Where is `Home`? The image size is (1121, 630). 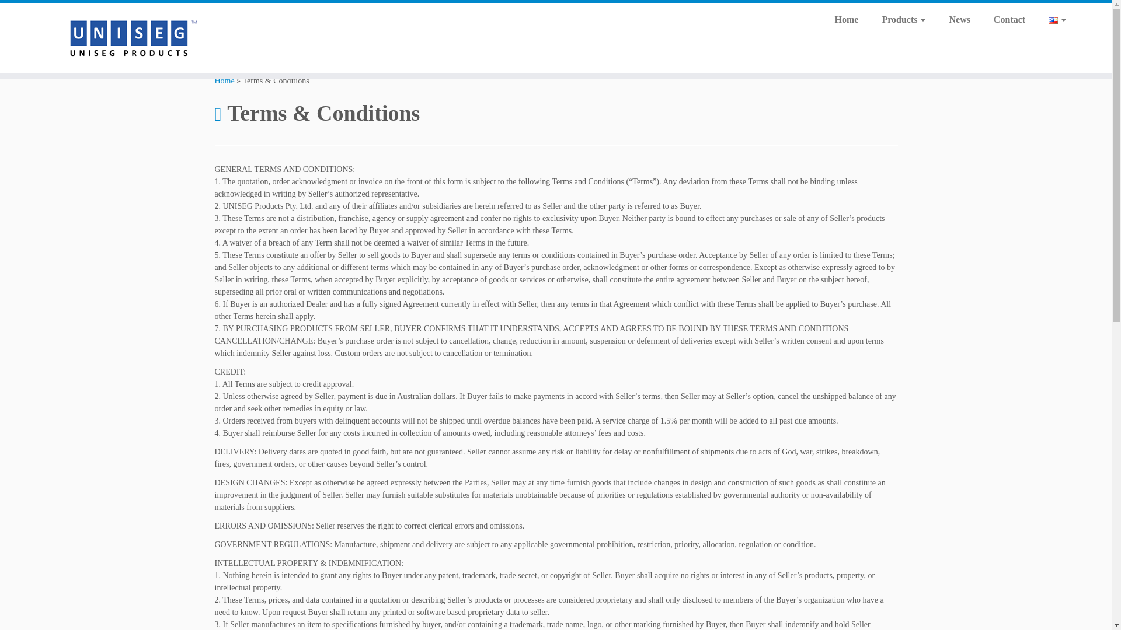
Home is located at coordinates (224, 80).